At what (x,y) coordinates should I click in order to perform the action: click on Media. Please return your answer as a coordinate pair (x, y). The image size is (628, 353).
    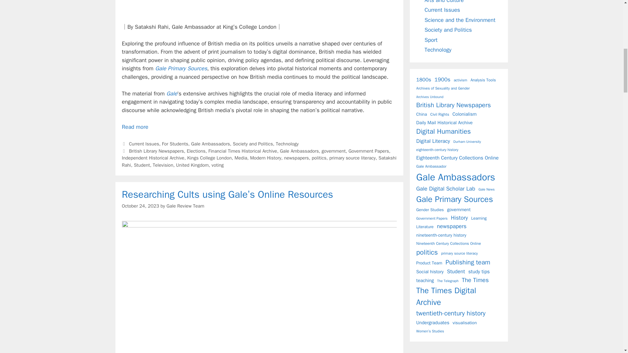
    Looking at the image, I should click on (241, 158).